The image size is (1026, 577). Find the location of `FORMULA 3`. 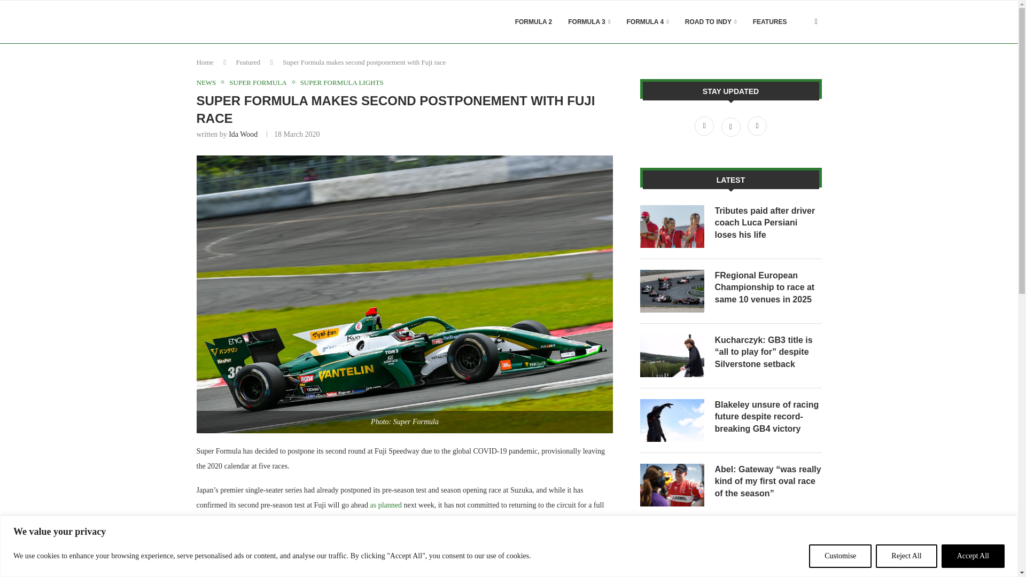

FORMULA 3 is located at coordinates (589, 22).